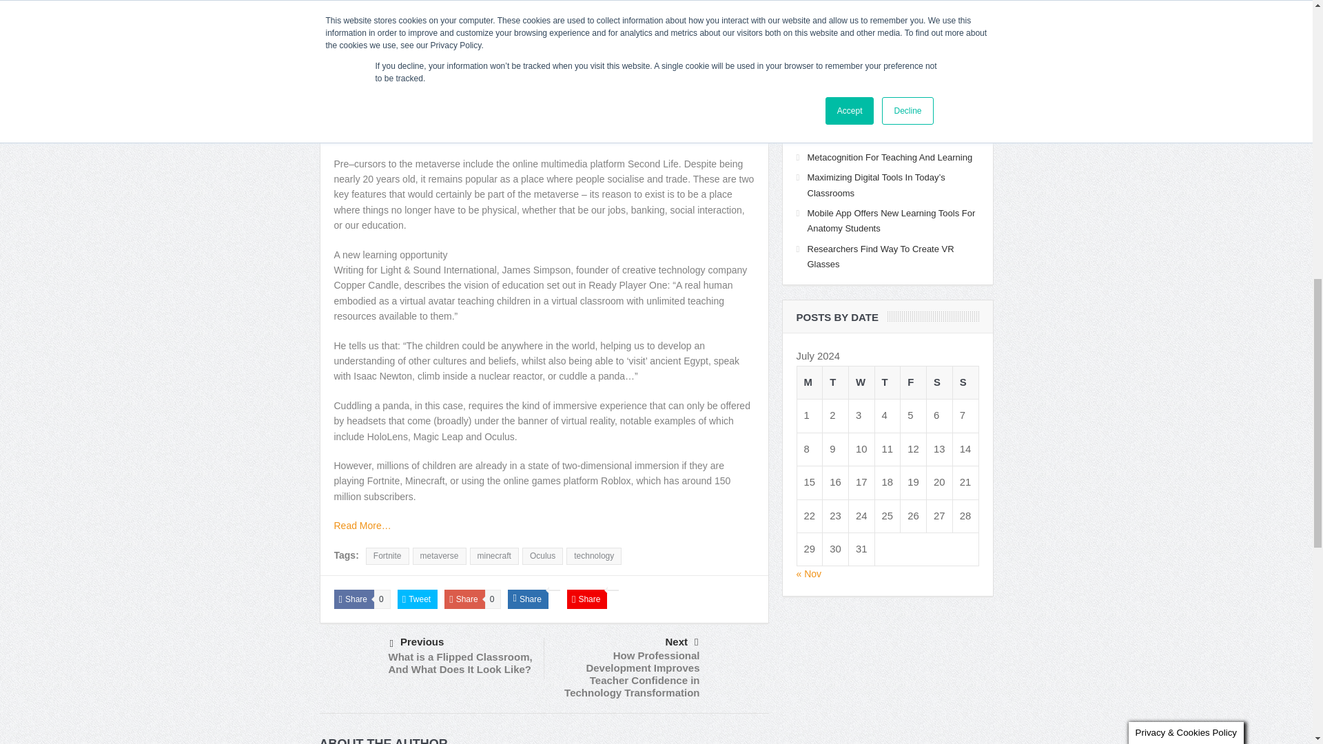 The height and width of the screenshot is (744, 1323). What do you see at coordinates (809, 382) in the screenshot?
I see `Monday` at bounding box center [809, 382].